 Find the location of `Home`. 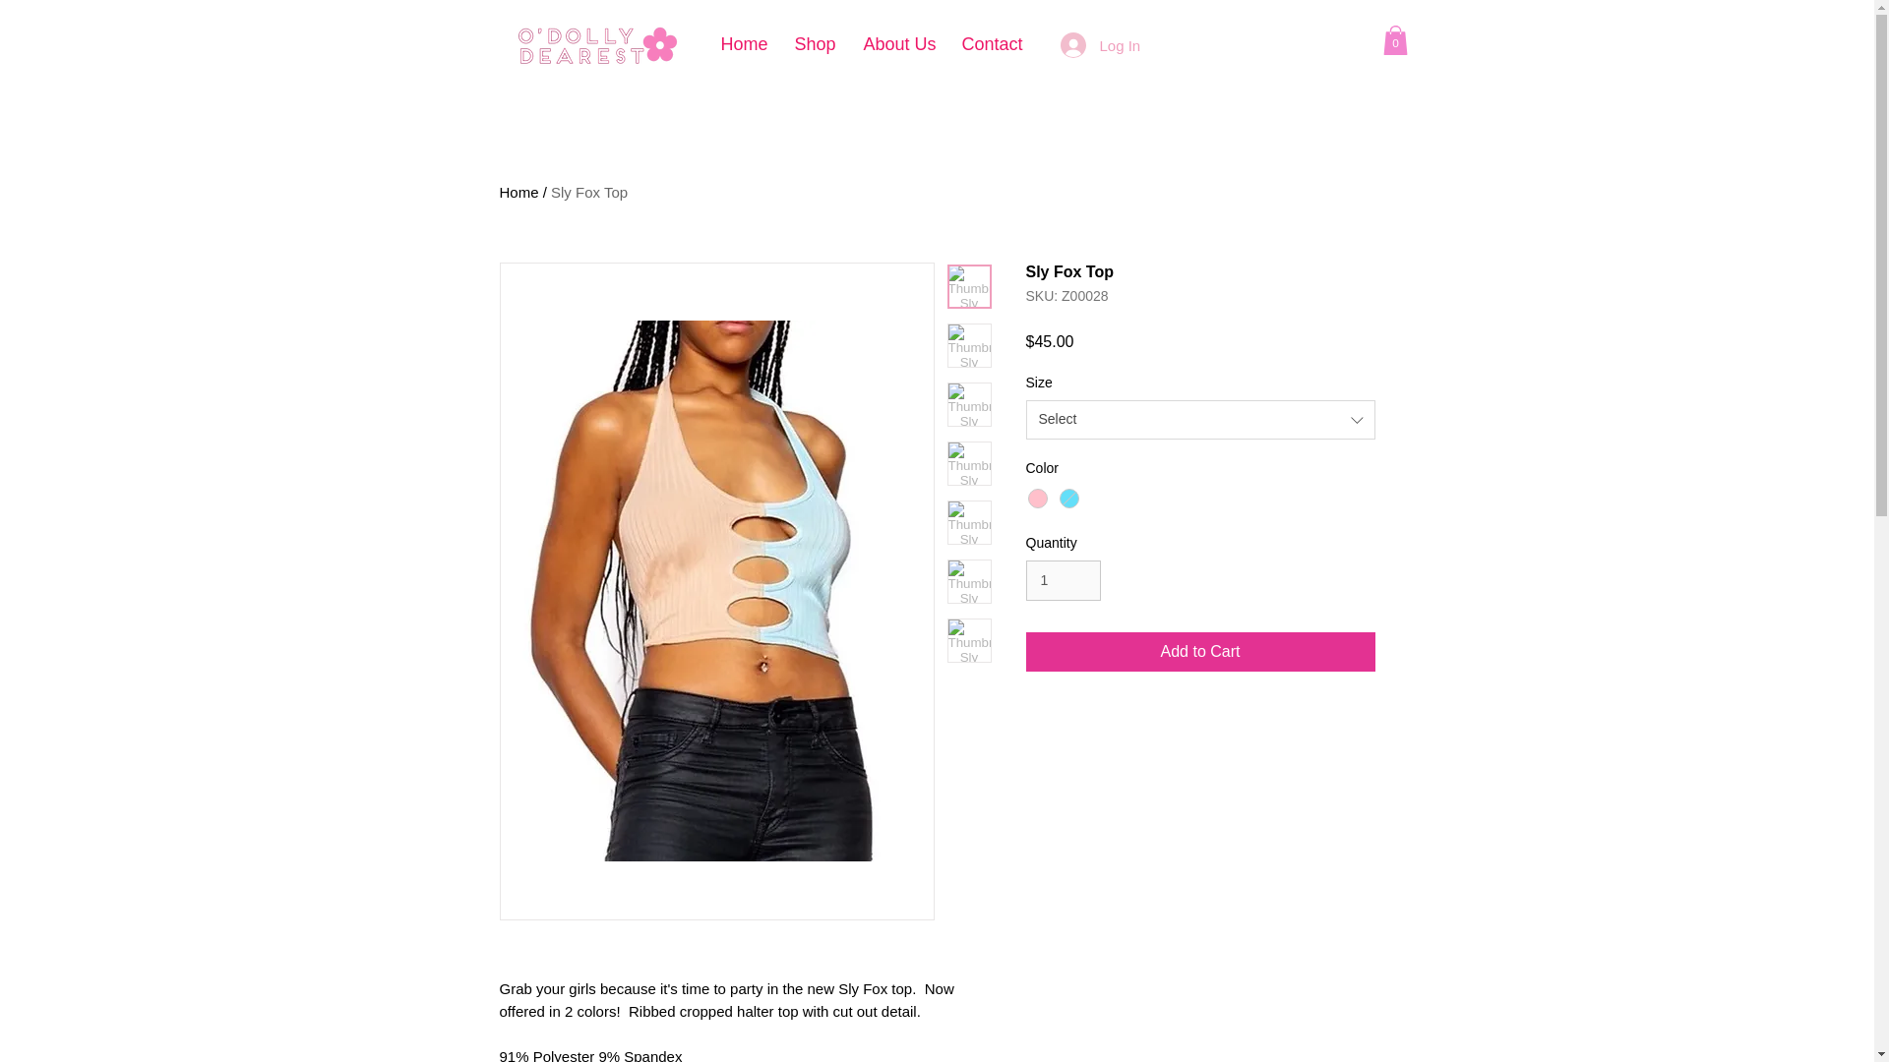

Home is located at coordinates (743, 44).